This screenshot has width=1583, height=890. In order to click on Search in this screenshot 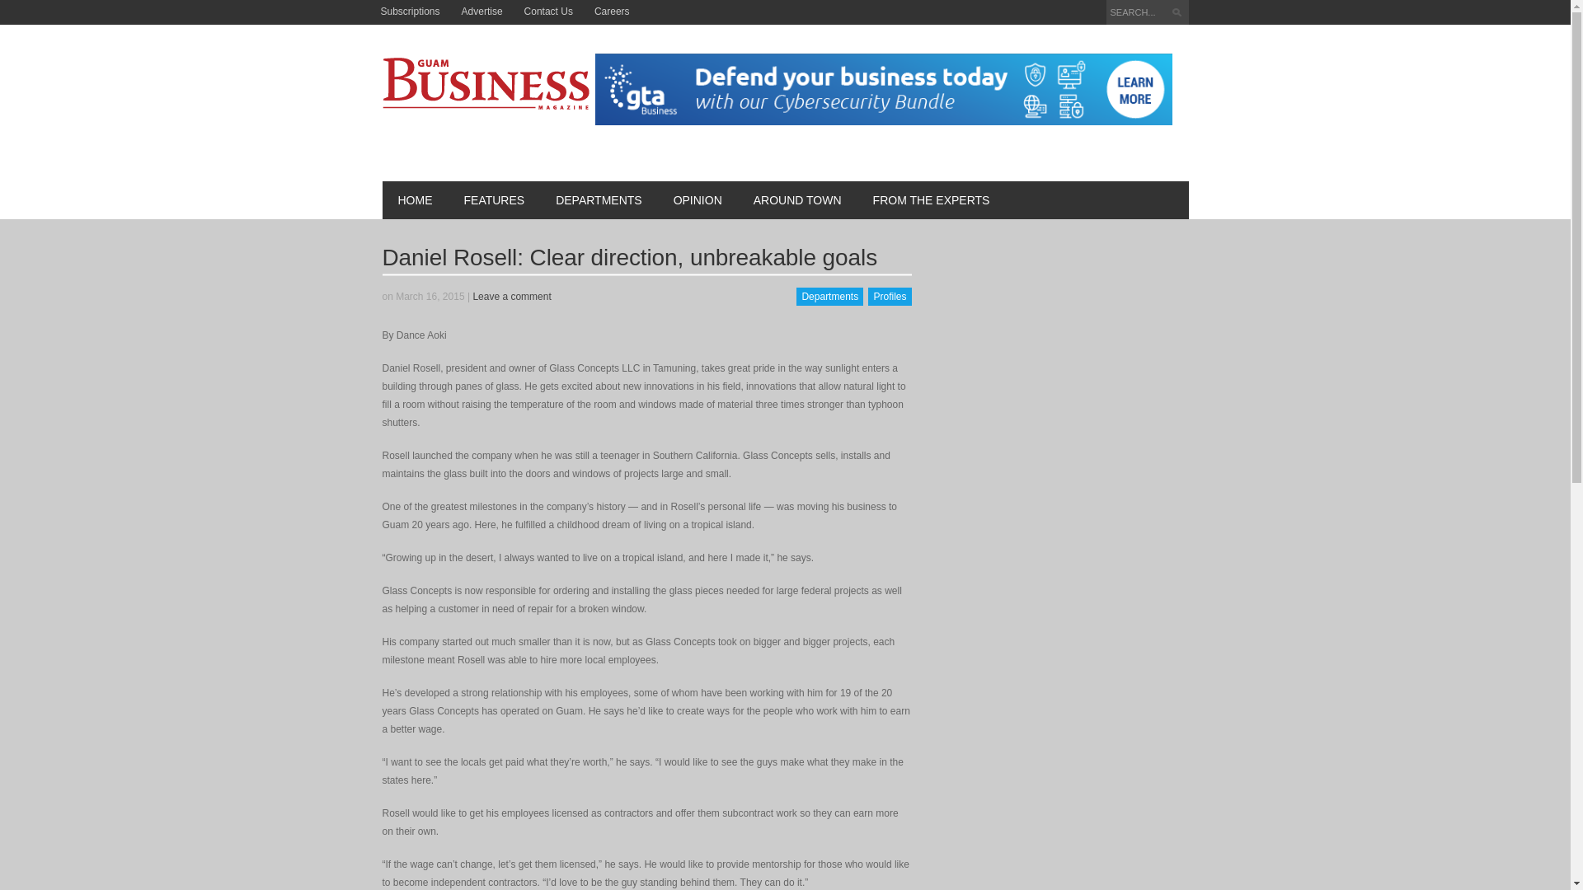, I will do `click(1179, 14)`.